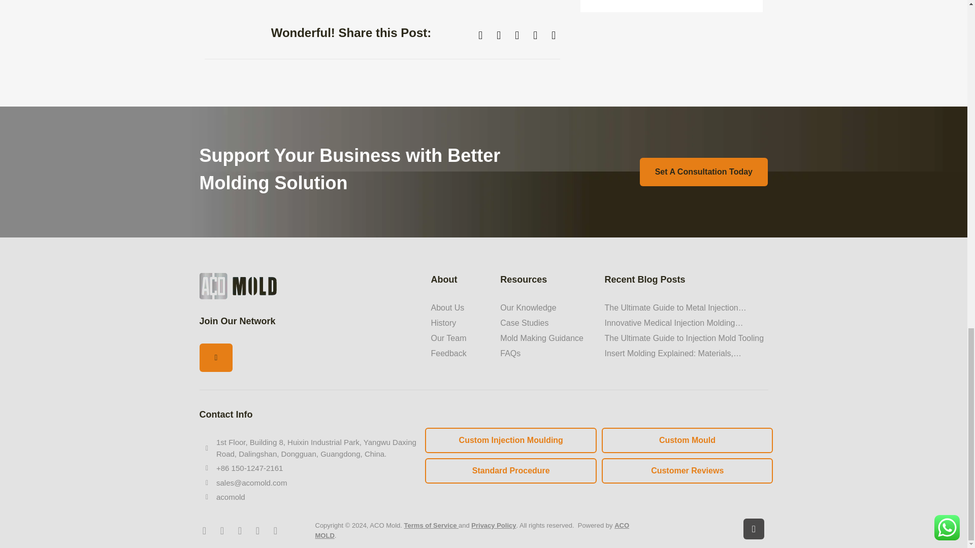  What do you see at coordinates (546, 353) in the screenshot?
I see `FAQs` at bounding box center [546, 353].